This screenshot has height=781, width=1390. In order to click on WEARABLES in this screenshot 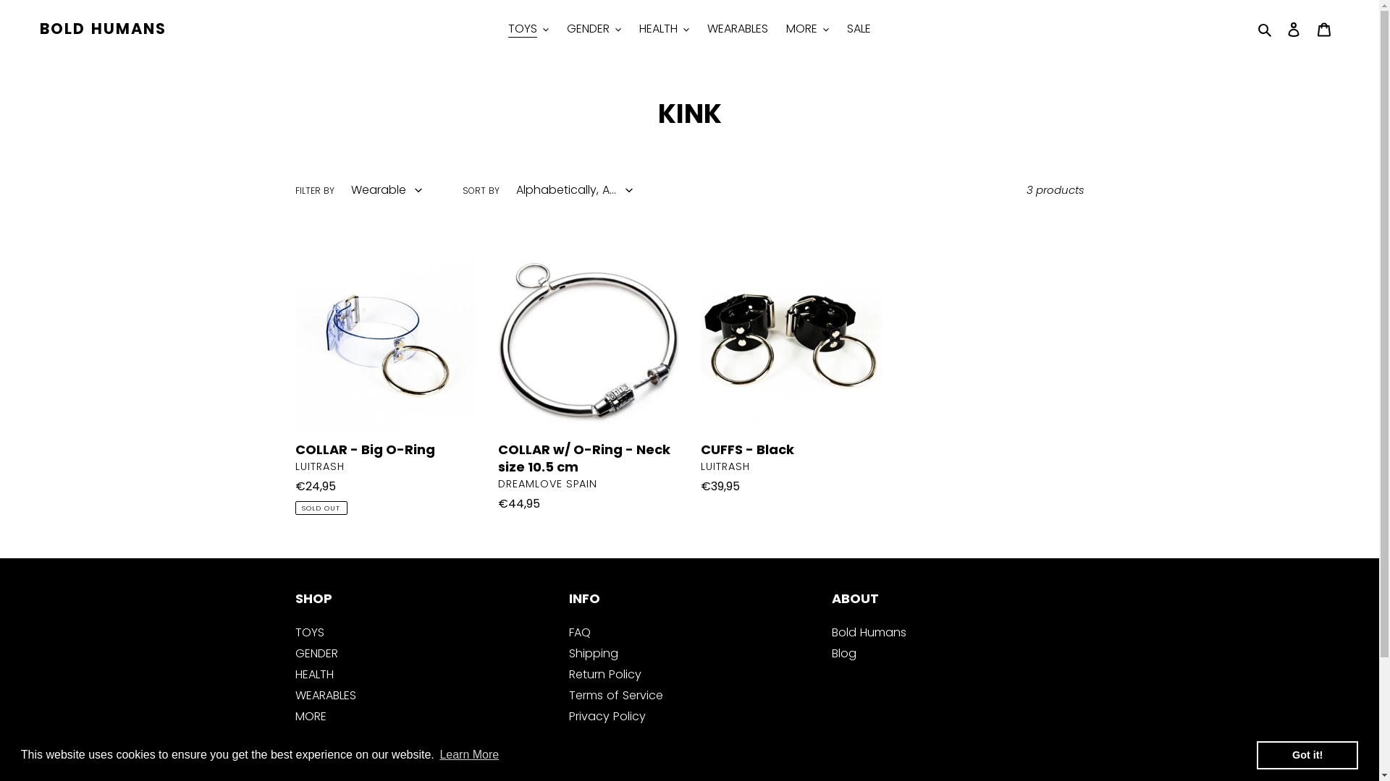, I will do `click(738, 29)`.